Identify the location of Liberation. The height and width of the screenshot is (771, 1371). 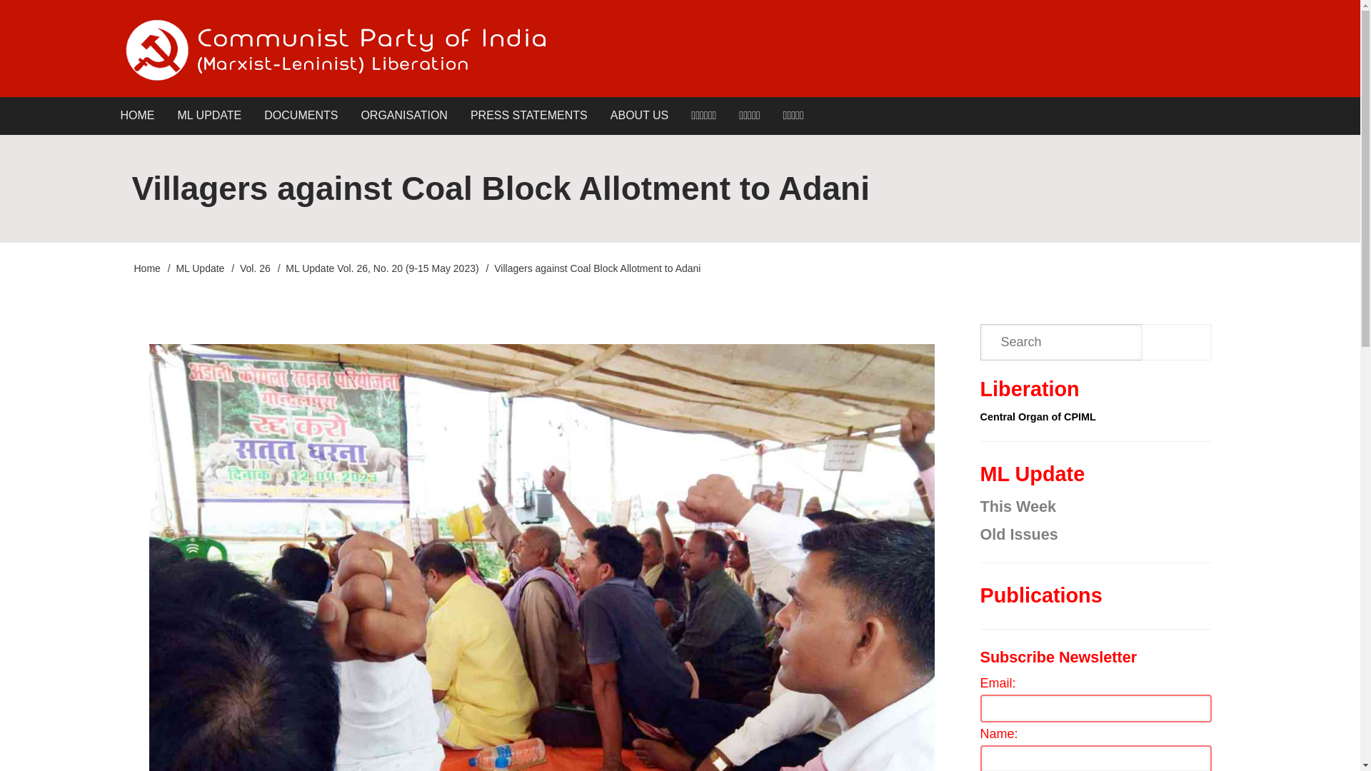
(1030, 388).